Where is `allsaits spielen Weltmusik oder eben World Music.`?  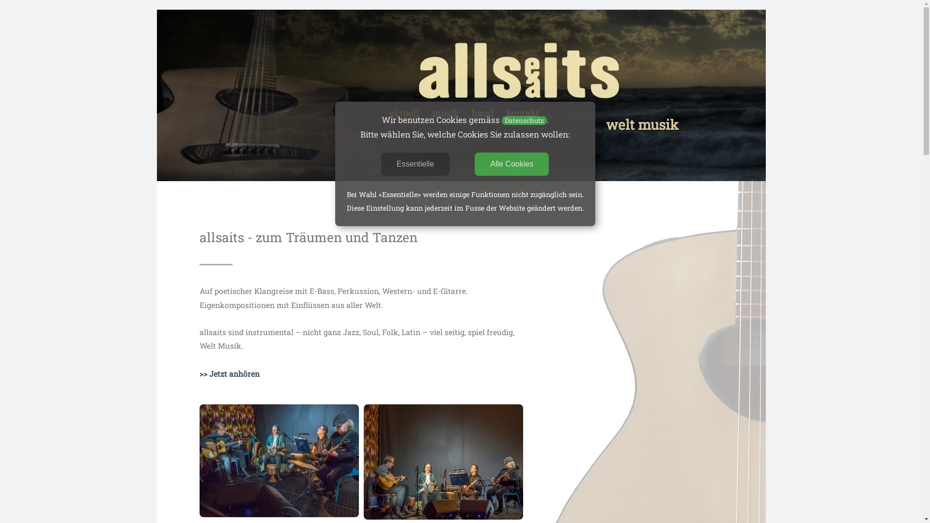 allsaits spielen Weltmusik oder eben World Music. is located at coordinates (444, 517).